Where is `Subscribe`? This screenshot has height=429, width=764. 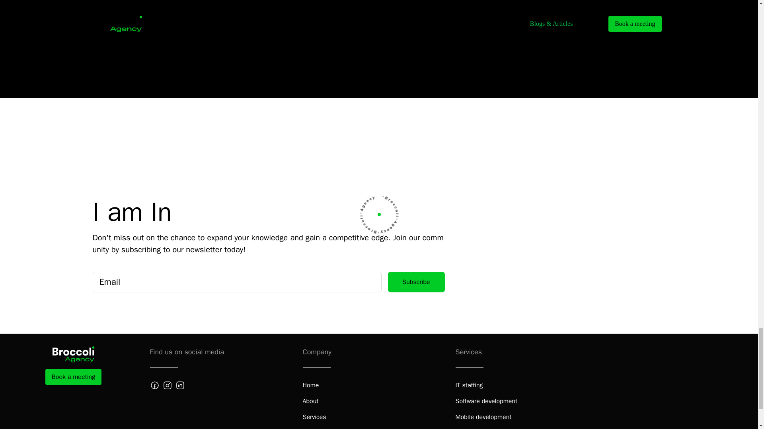 Subscribe is located at coordinates (416, 282).